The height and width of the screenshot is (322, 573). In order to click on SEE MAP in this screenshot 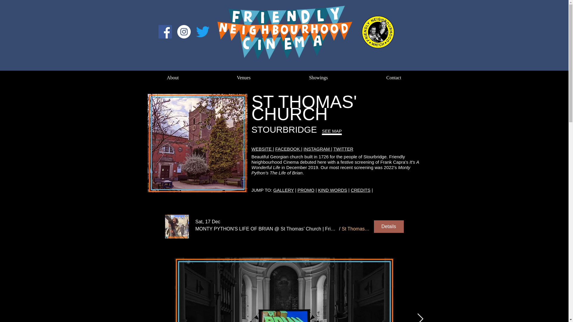, I will do `click(332, 126)`.